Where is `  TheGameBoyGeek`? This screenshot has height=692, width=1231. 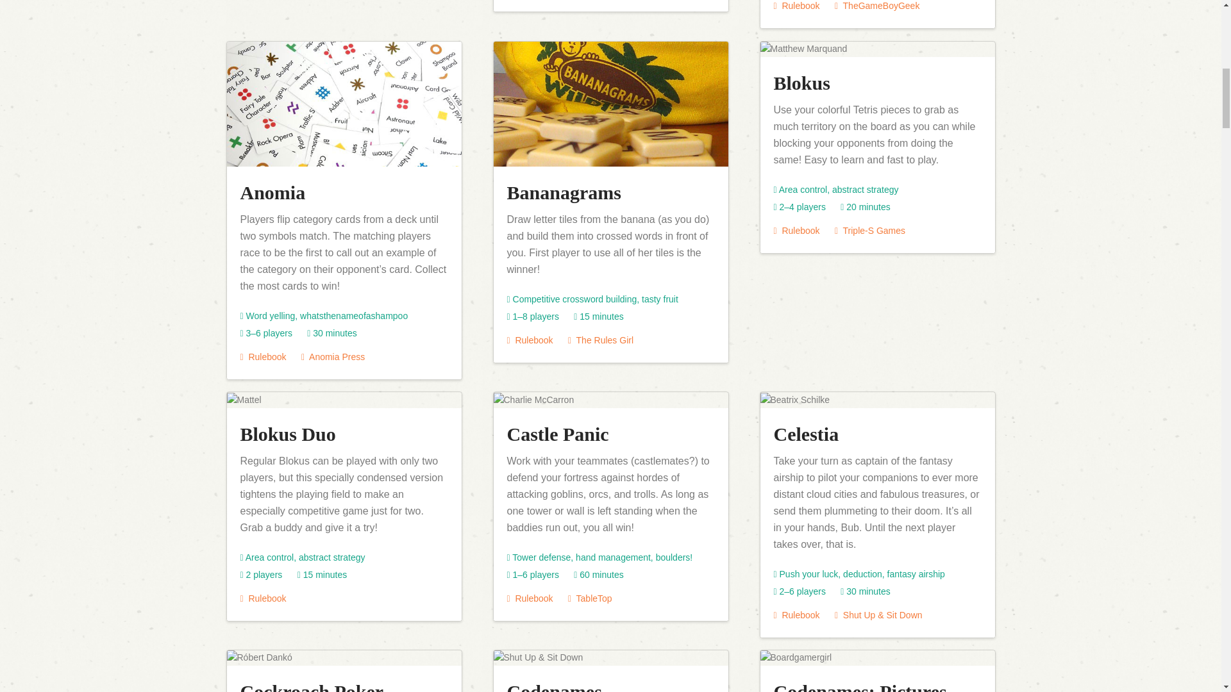
  TheGameBoyGeek is located at coordinates (877, 6).